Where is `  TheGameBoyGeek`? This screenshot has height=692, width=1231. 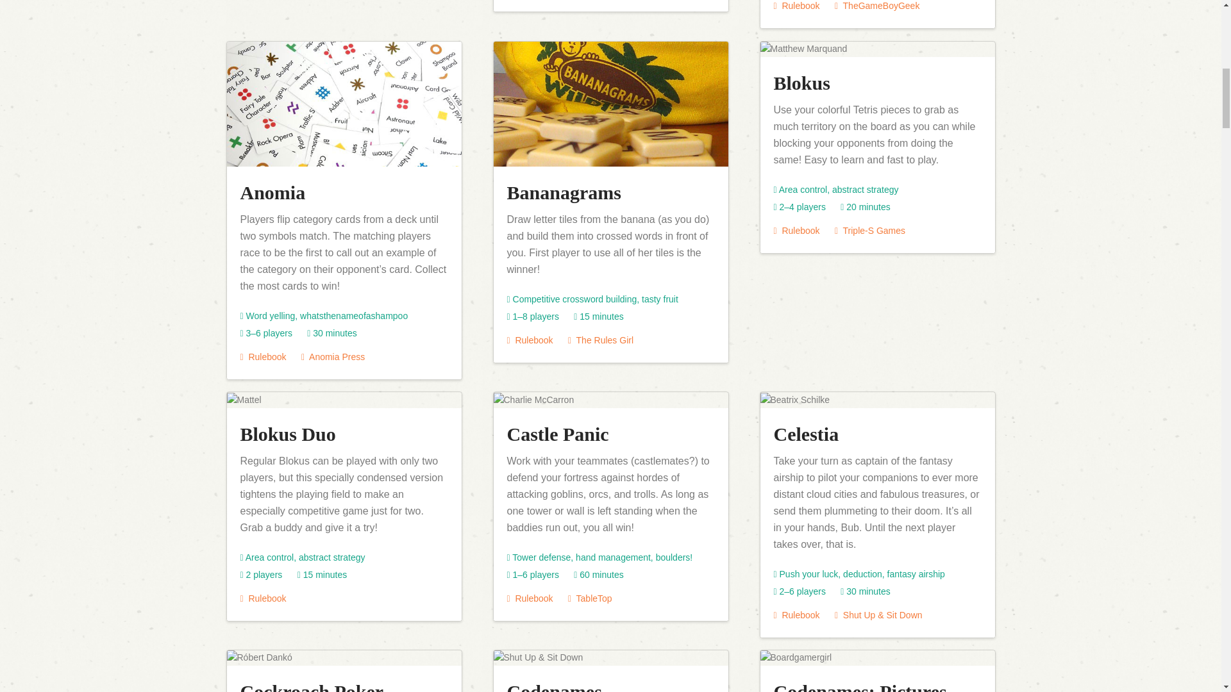
  TheGameBoyGeek is located at coordinates (877, 6).